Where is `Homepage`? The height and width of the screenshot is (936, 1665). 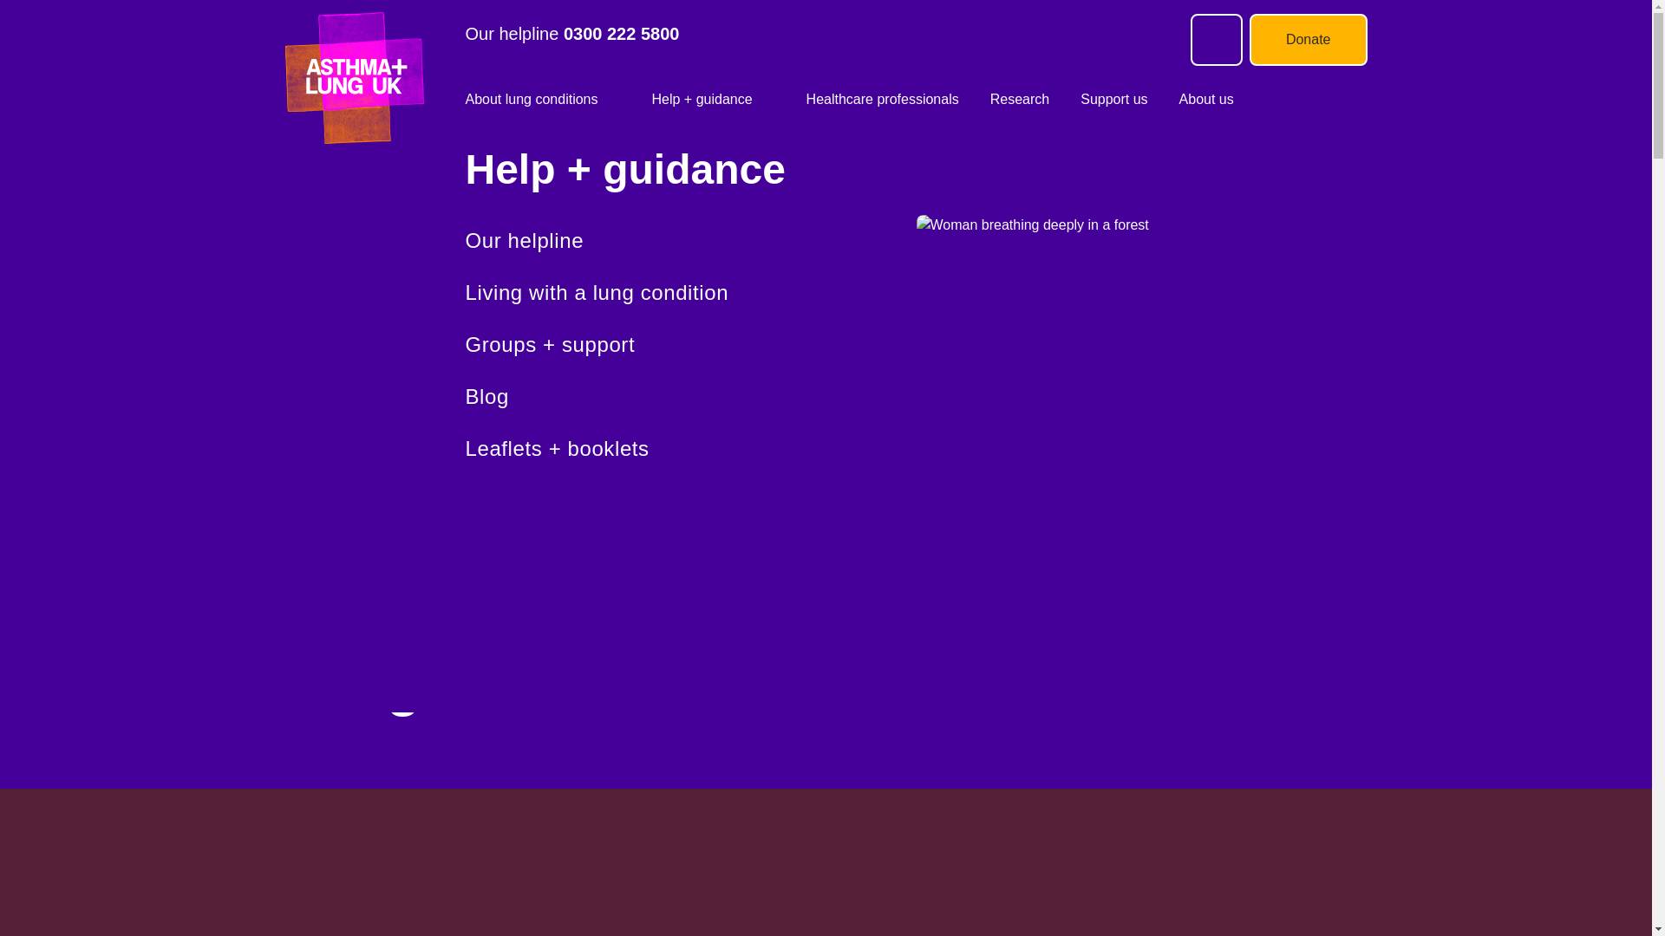
Homepage is located at coordinates (375, 78).